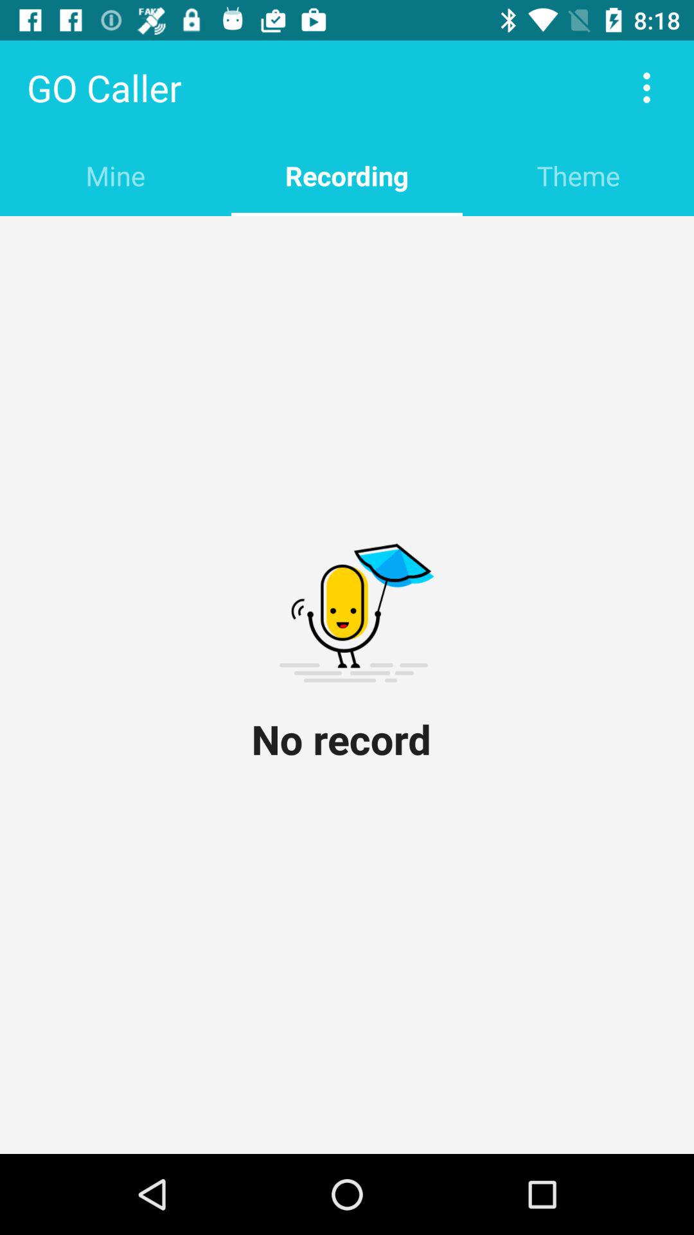 The image size is (694, 1235). Describe the element at coordinates (116, 175) in the screenshot. I see `scroll to the mine item` at that location.